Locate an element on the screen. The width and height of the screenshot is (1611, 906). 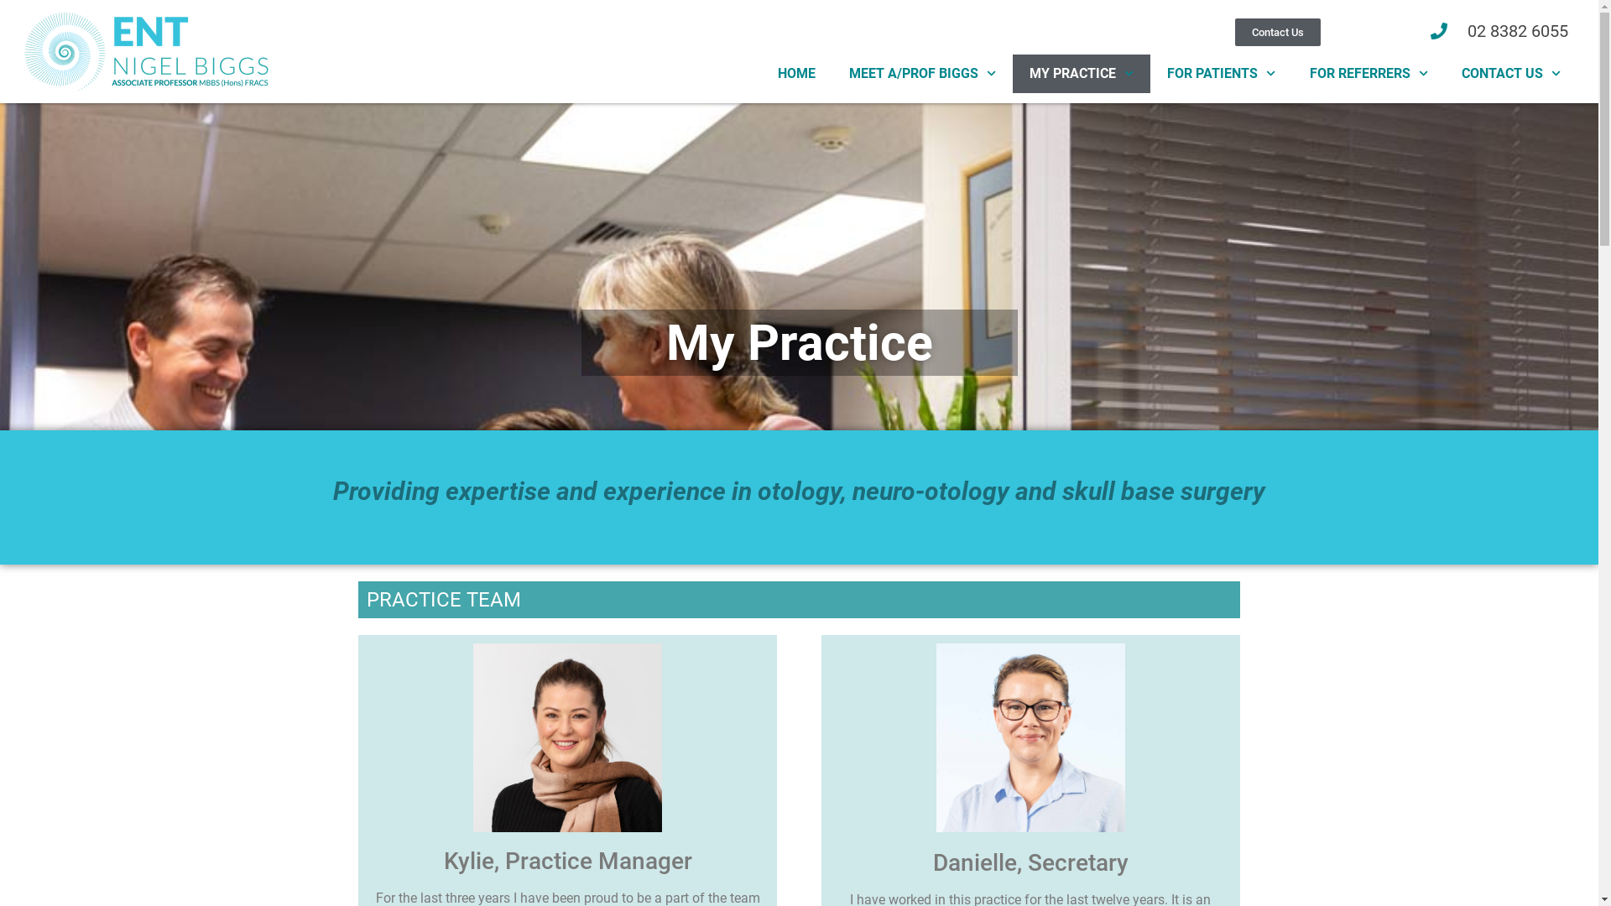
FOR REFERRERS is located at coordinates (1369, 74).